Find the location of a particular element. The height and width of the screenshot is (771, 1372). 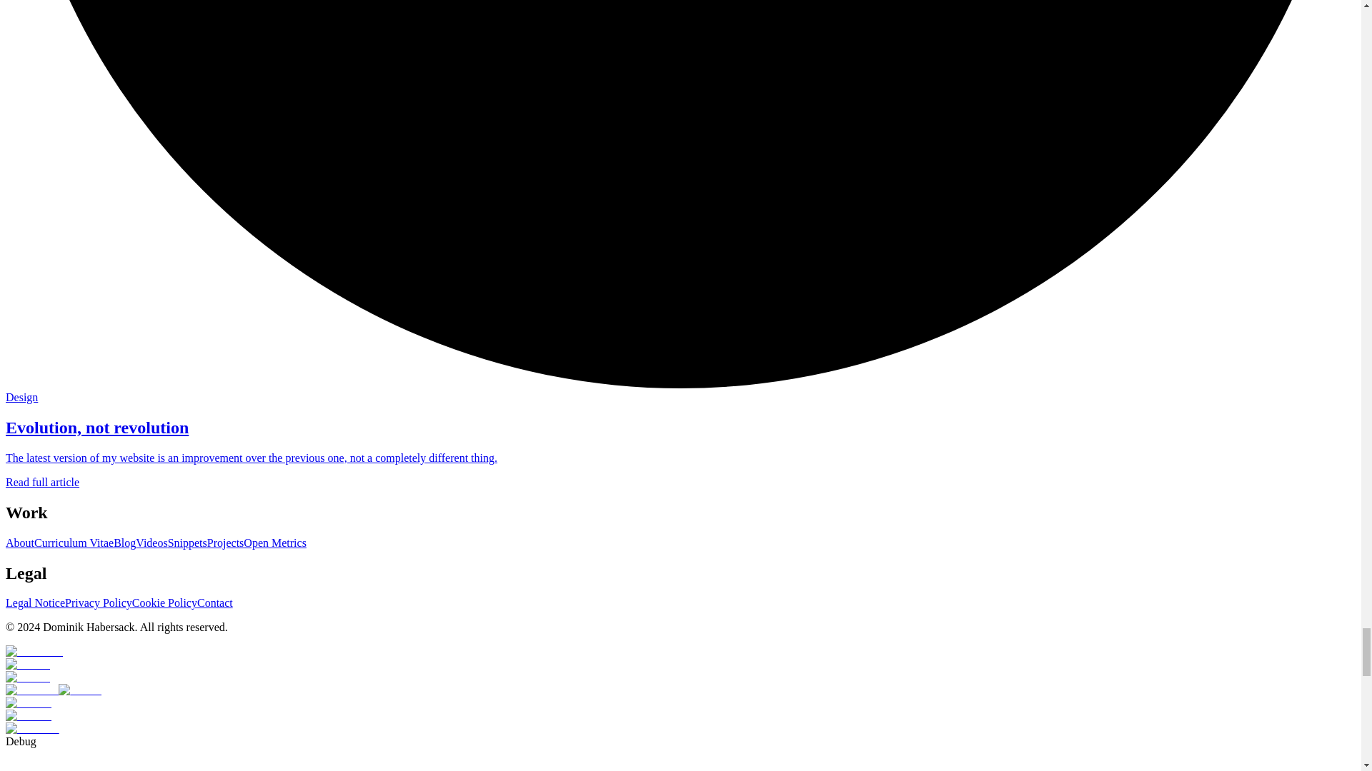

Privacy Policy is located at coordinates (98, 603).